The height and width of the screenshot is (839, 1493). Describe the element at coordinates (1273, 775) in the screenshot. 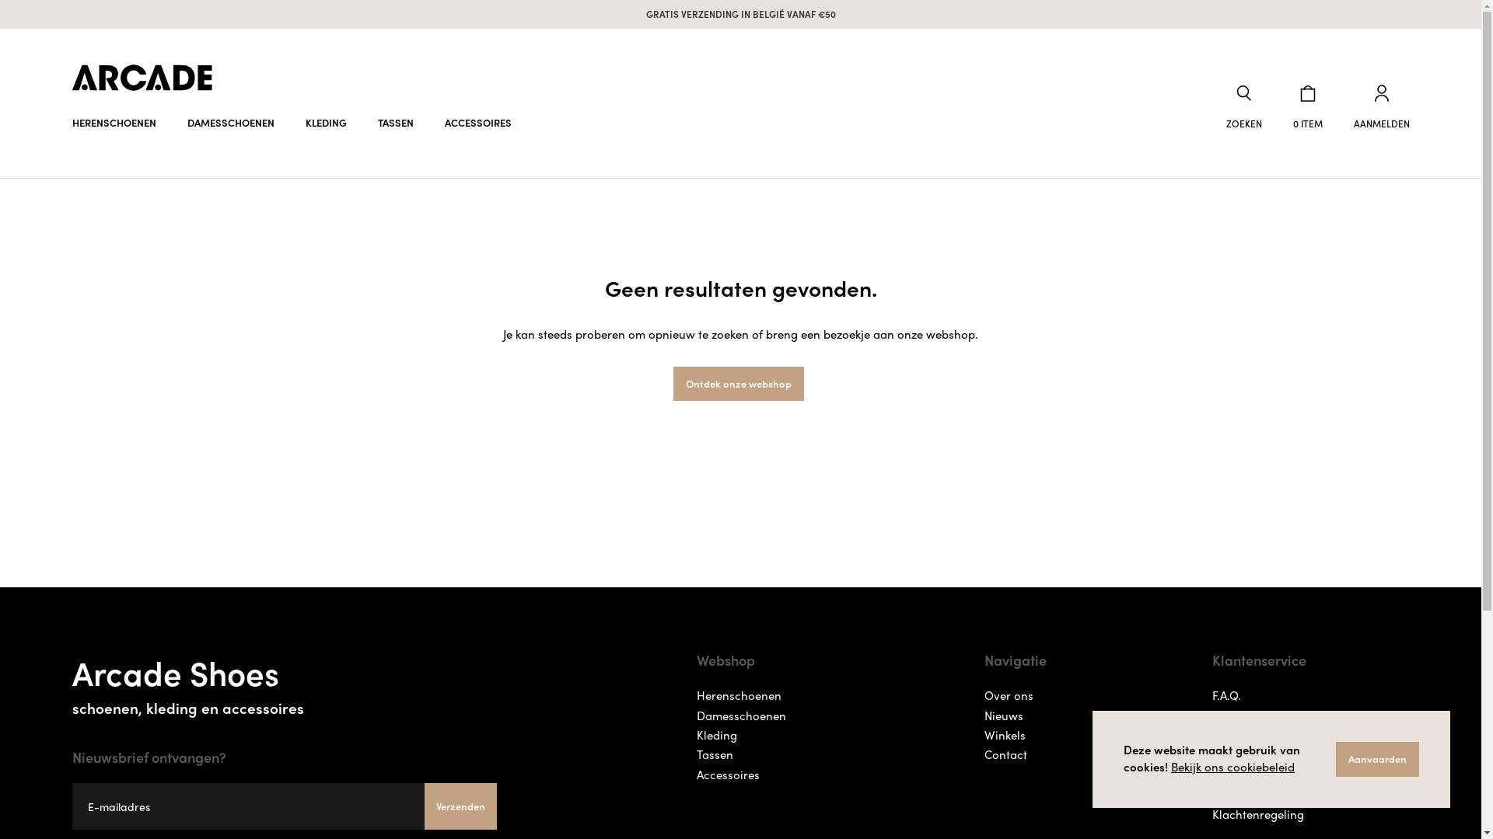

I see `Verkoopsvoorwaarden` at that location.